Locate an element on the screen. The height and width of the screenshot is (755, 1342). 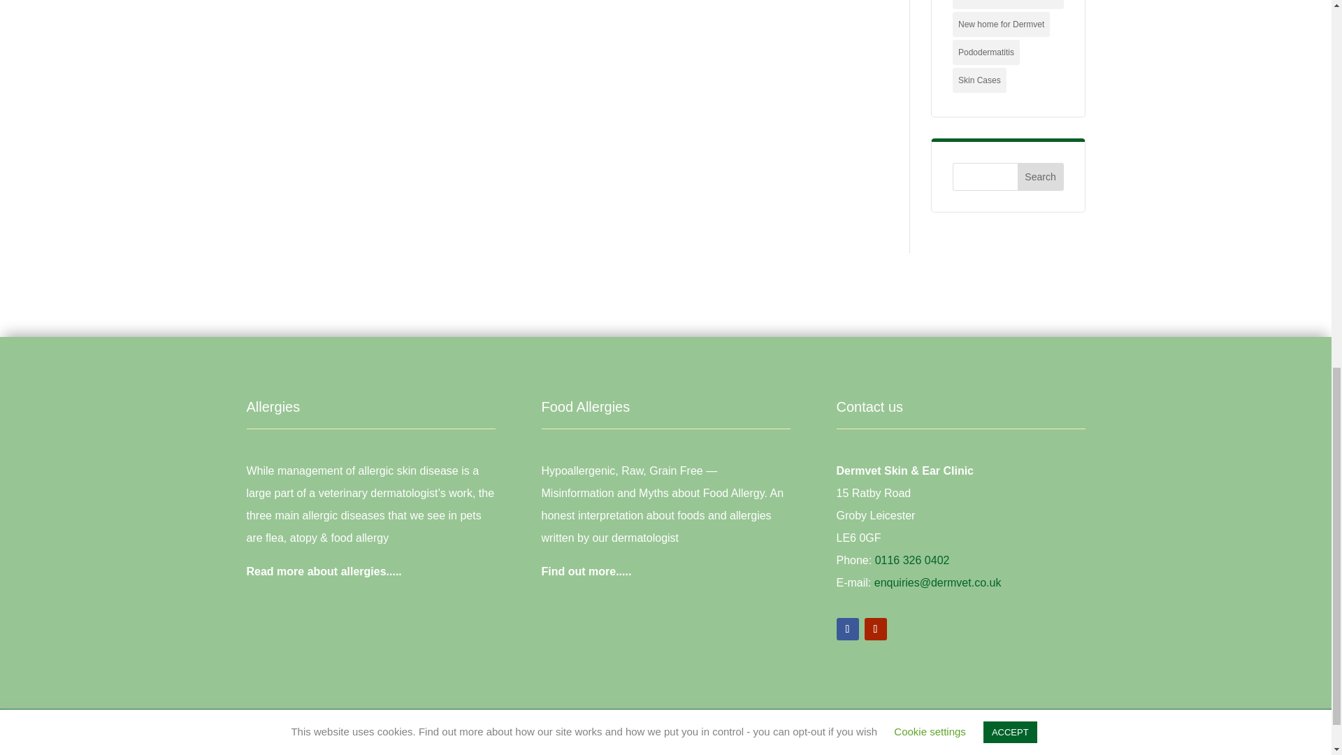
Follow on Youtube is located at coordinates (875, 629).